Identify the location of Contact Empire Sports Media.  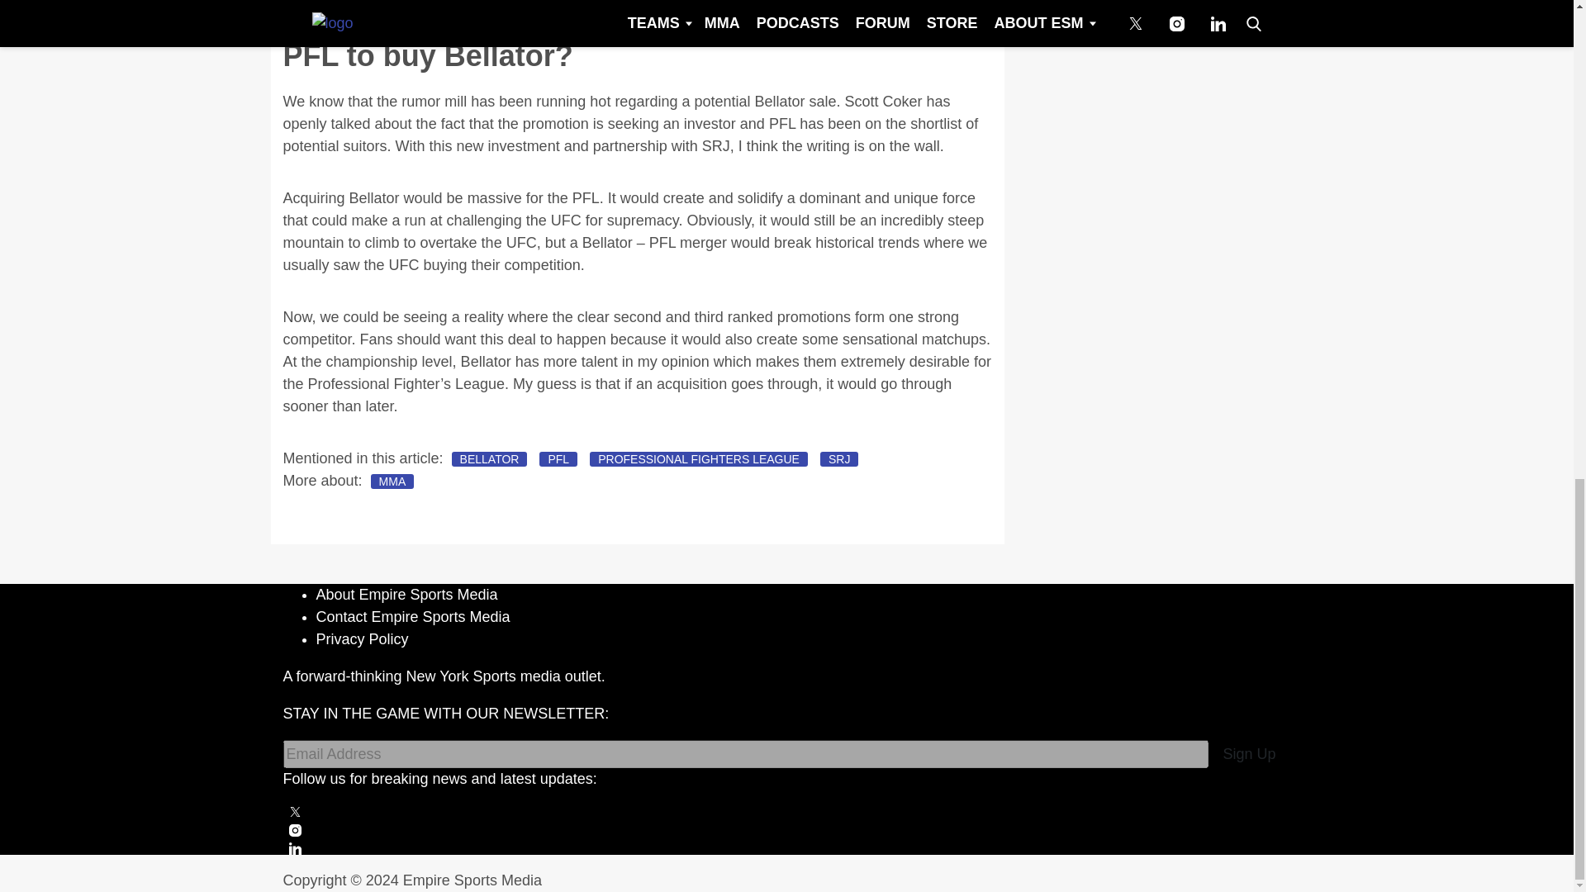
(412, 616).